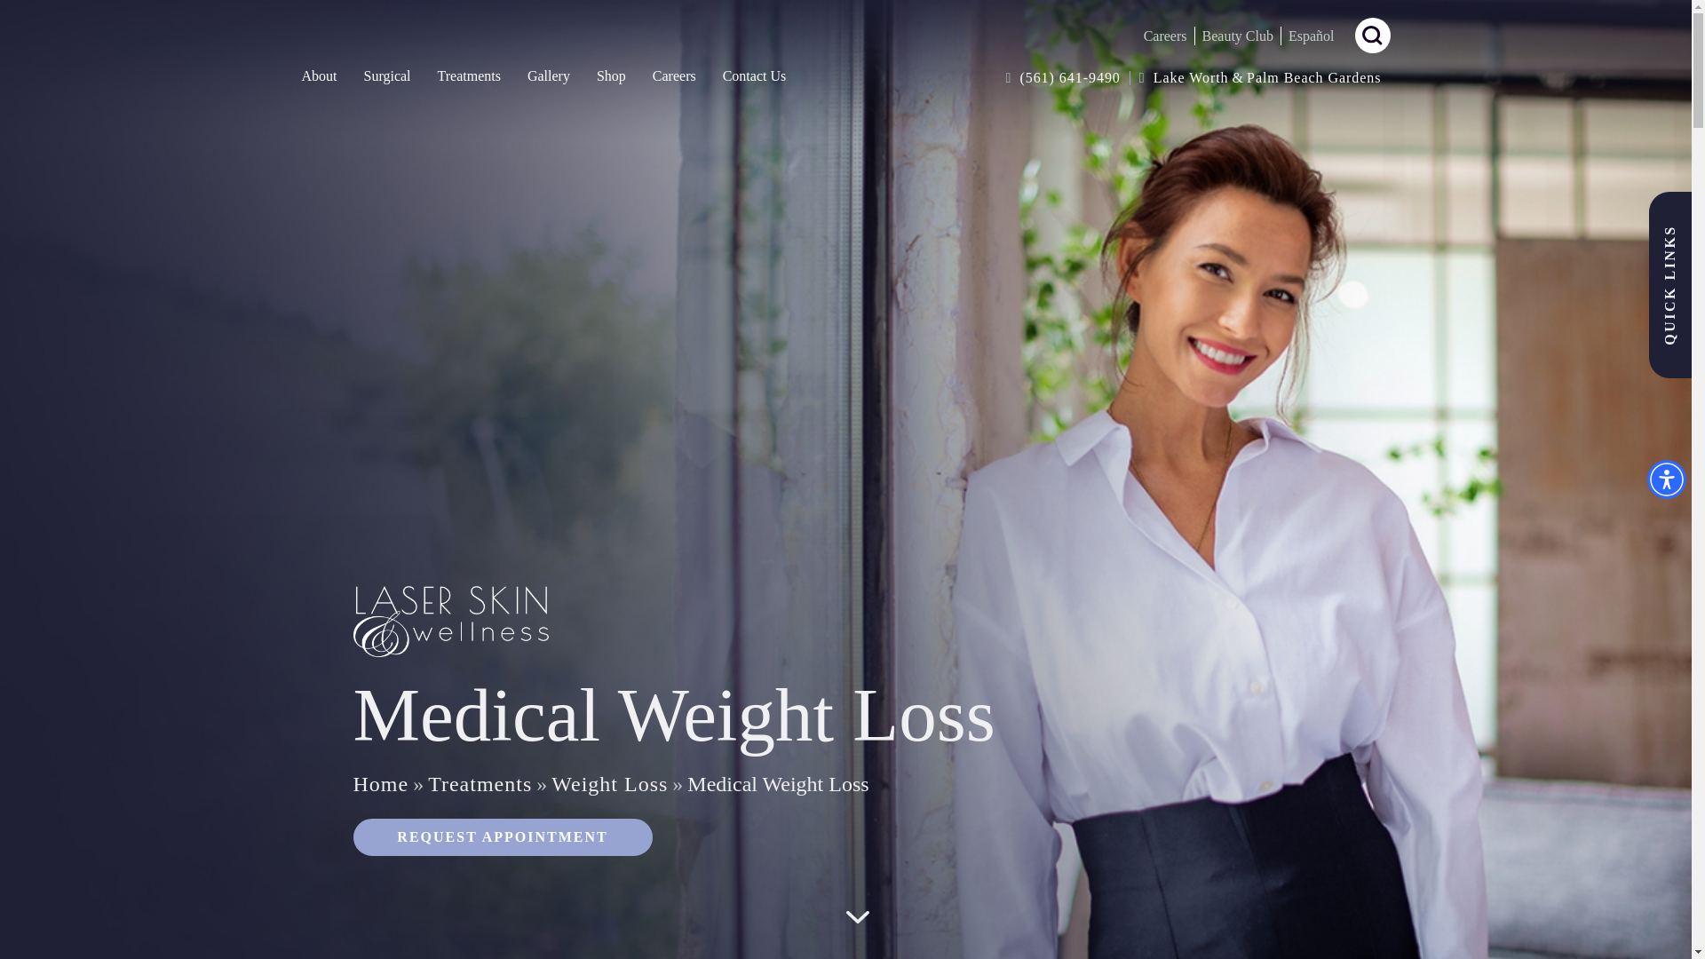 The height and width of the screenshot is (959, 1705). I want to click on Accessibility Menu, so click(1666, 479).